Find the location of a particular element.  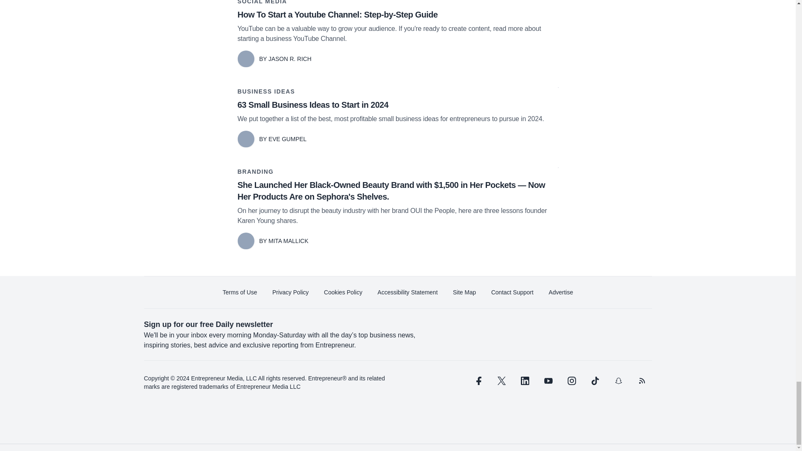

twitter is located at coordinates (501, 381).